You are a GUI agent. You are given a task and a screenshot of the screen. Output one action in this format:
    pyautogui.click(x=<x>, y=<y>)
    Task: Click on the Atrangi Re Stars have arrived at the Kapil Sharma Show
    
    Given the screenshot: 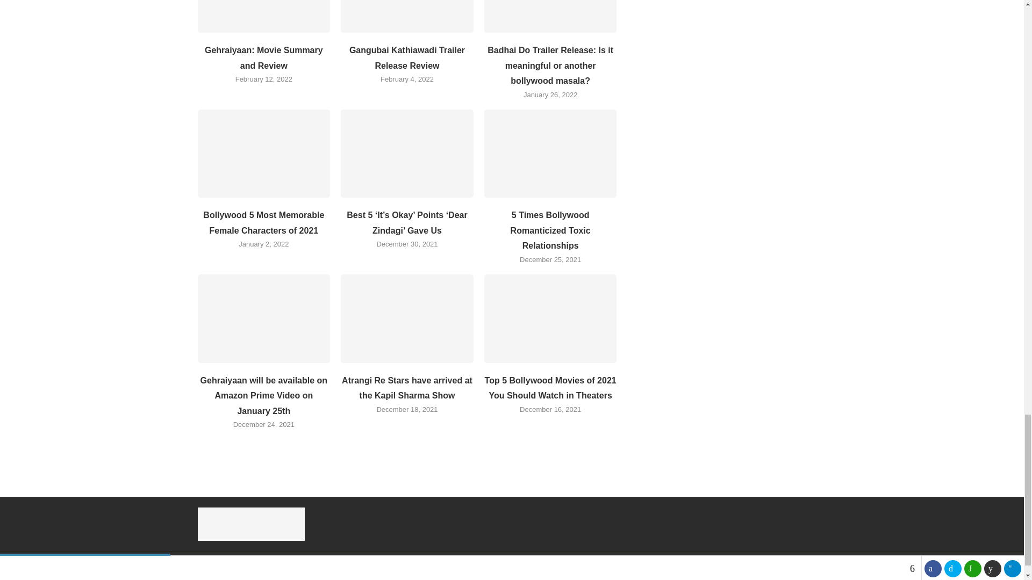 What is the action you would take?
    pyautogui.click(x=407, y=318)
    